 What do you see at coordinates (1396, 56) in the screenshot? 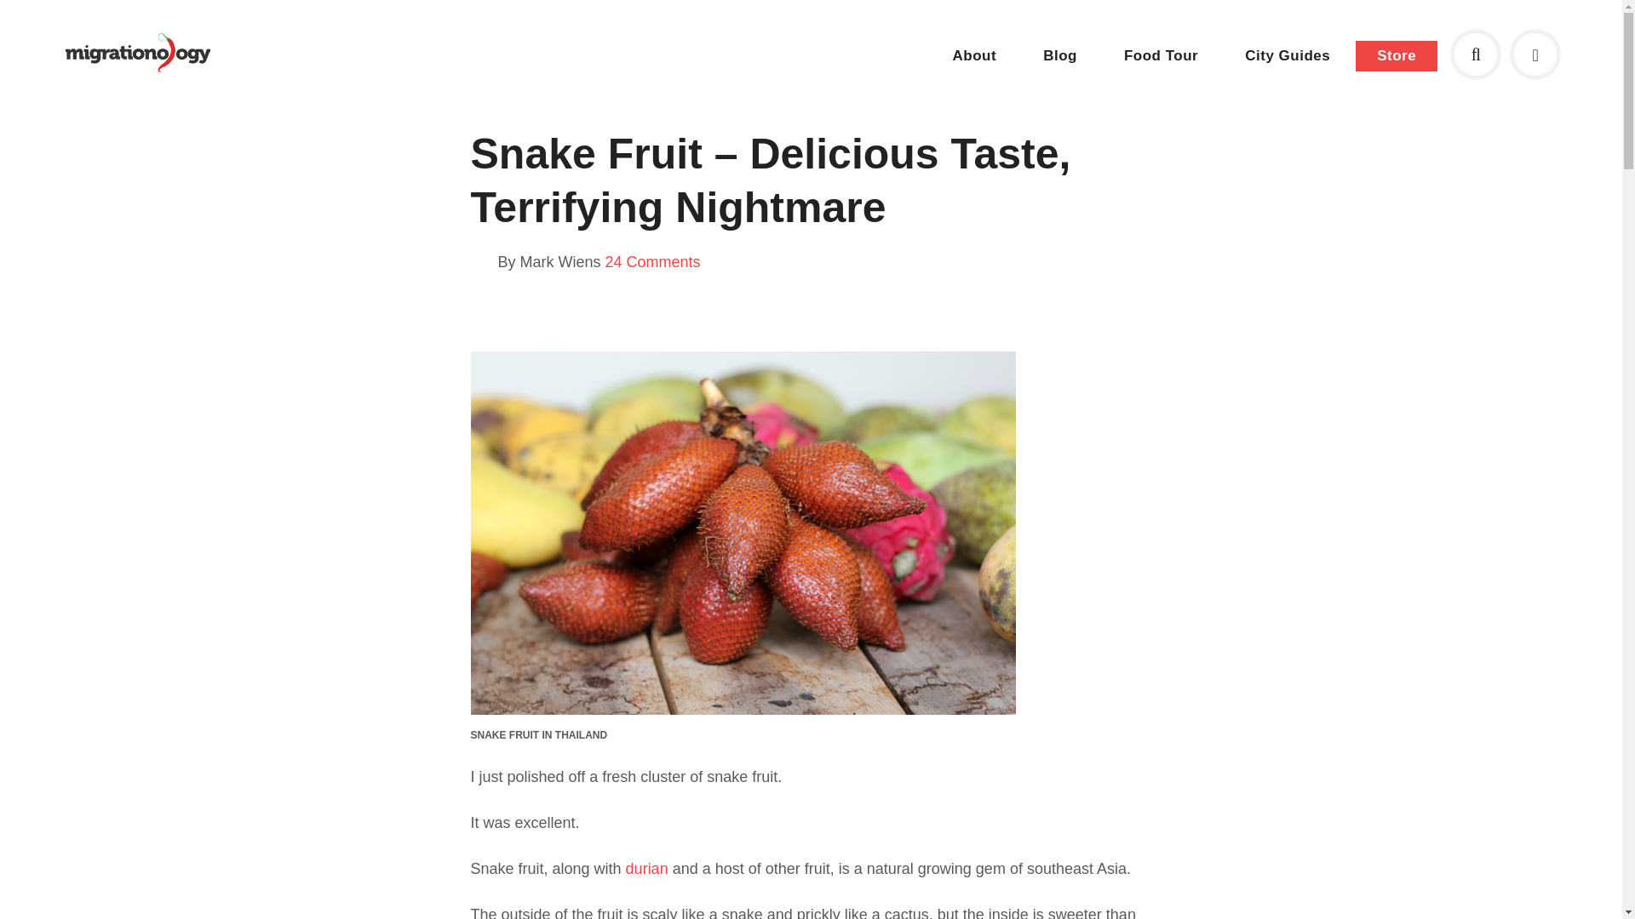
I see `Store` at bounding box center [1396, 56].